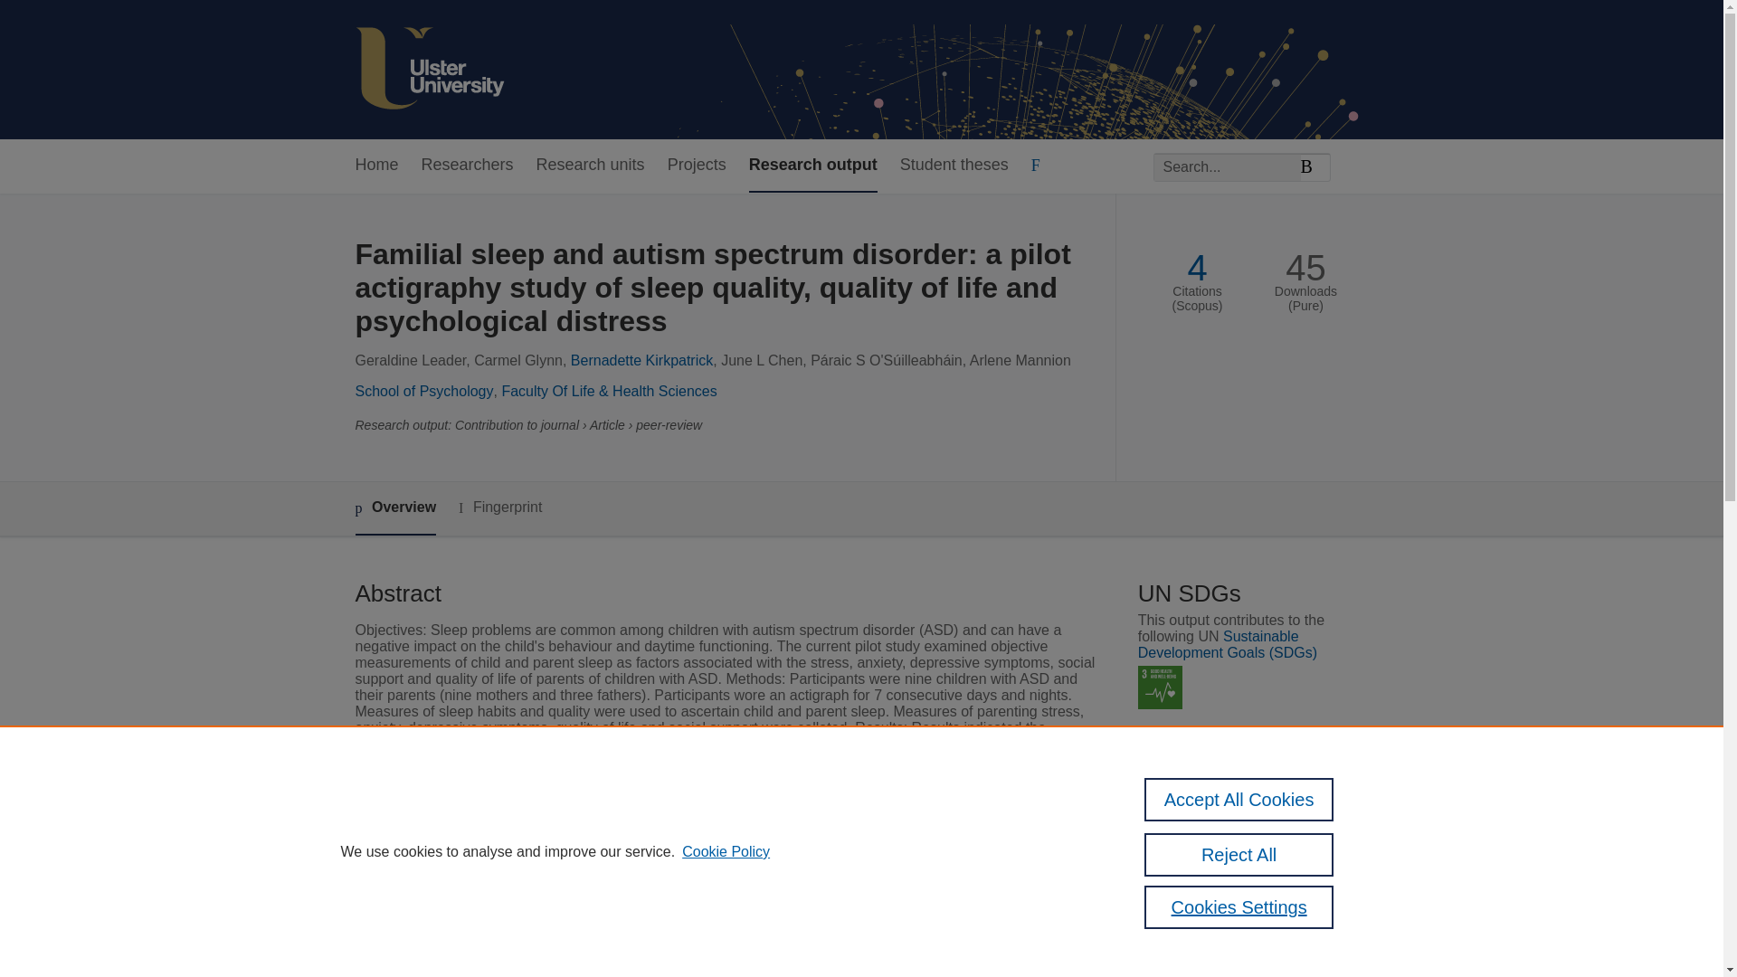  I want to click on Student theses, so click(954, 166).